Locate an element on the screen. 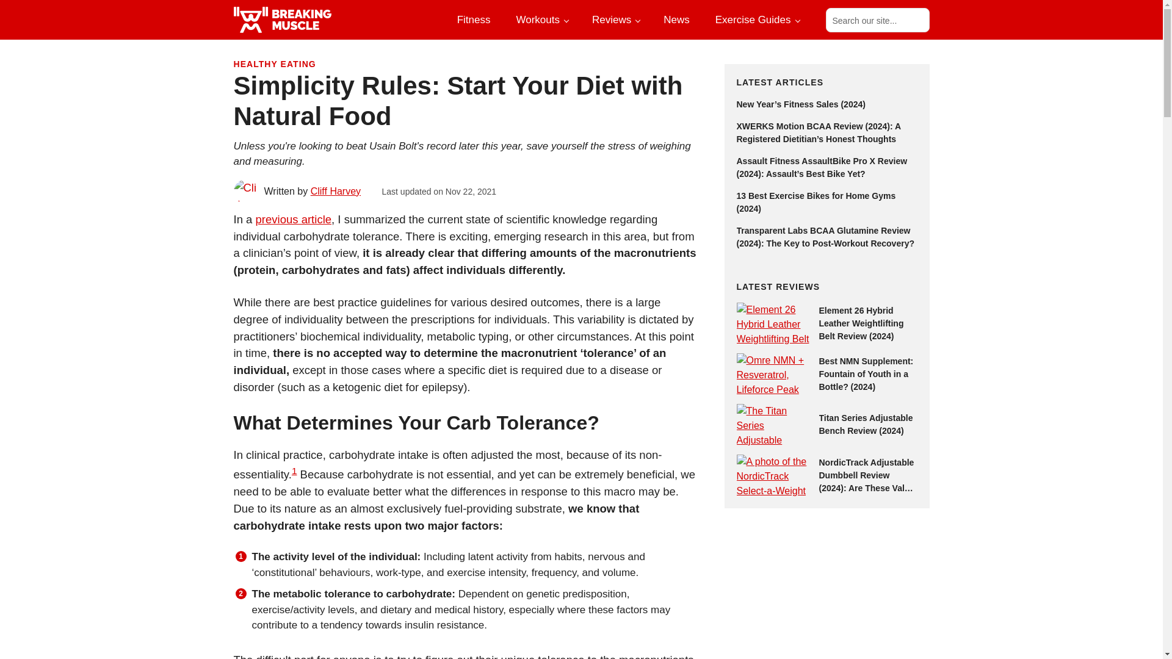  Reviews is located at coordinates (615, 20).